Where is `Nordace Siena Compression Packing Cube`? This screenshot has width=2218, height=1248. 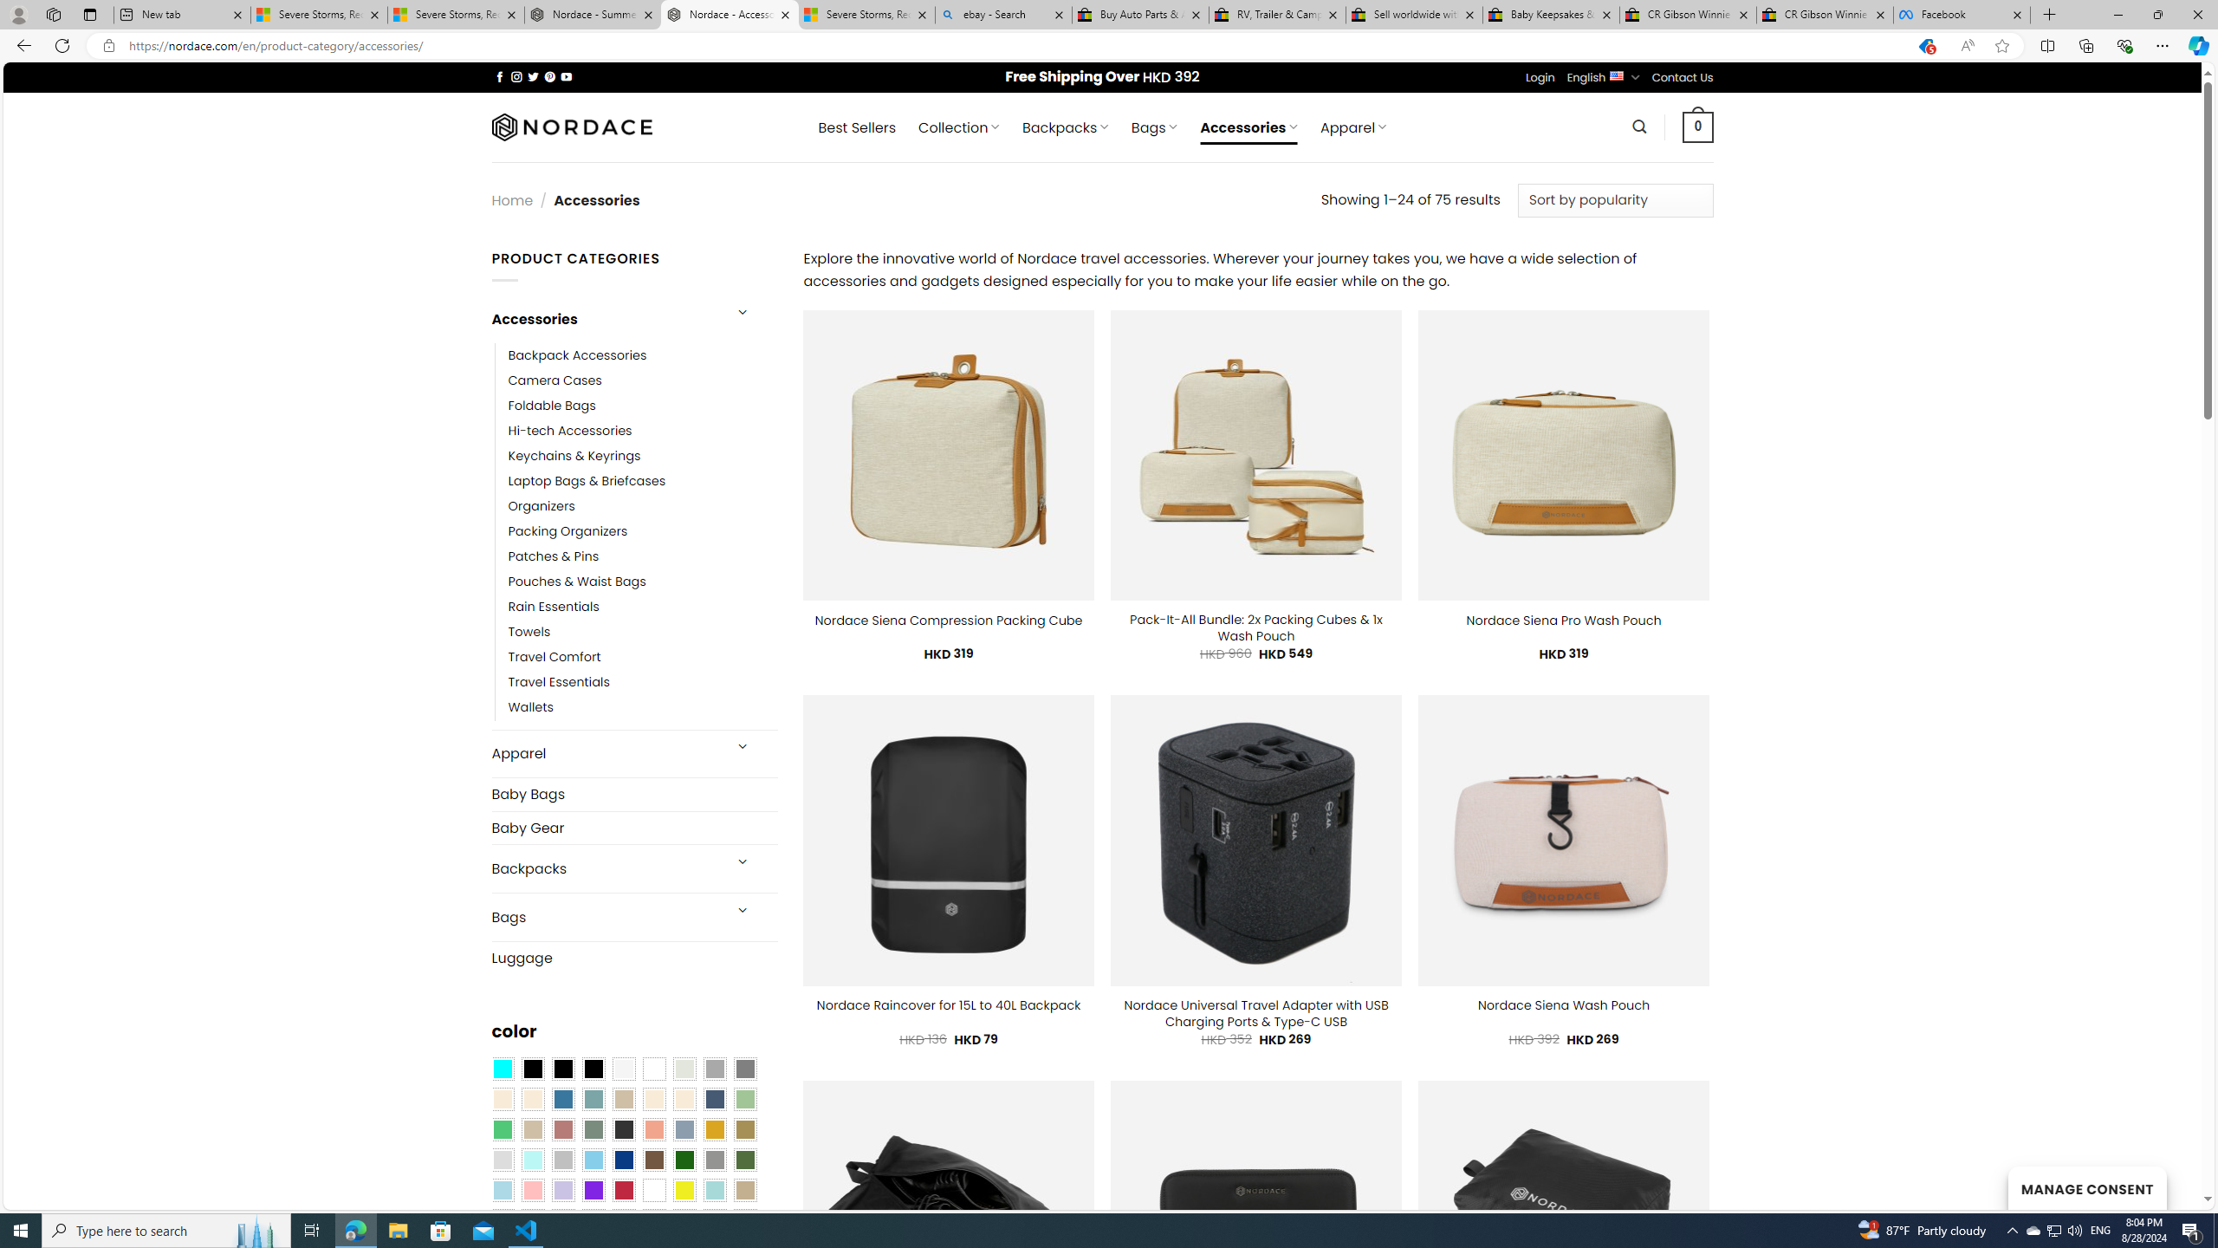
Nordace Siena Compression Packing Cube is located at coordinates (948, 620).